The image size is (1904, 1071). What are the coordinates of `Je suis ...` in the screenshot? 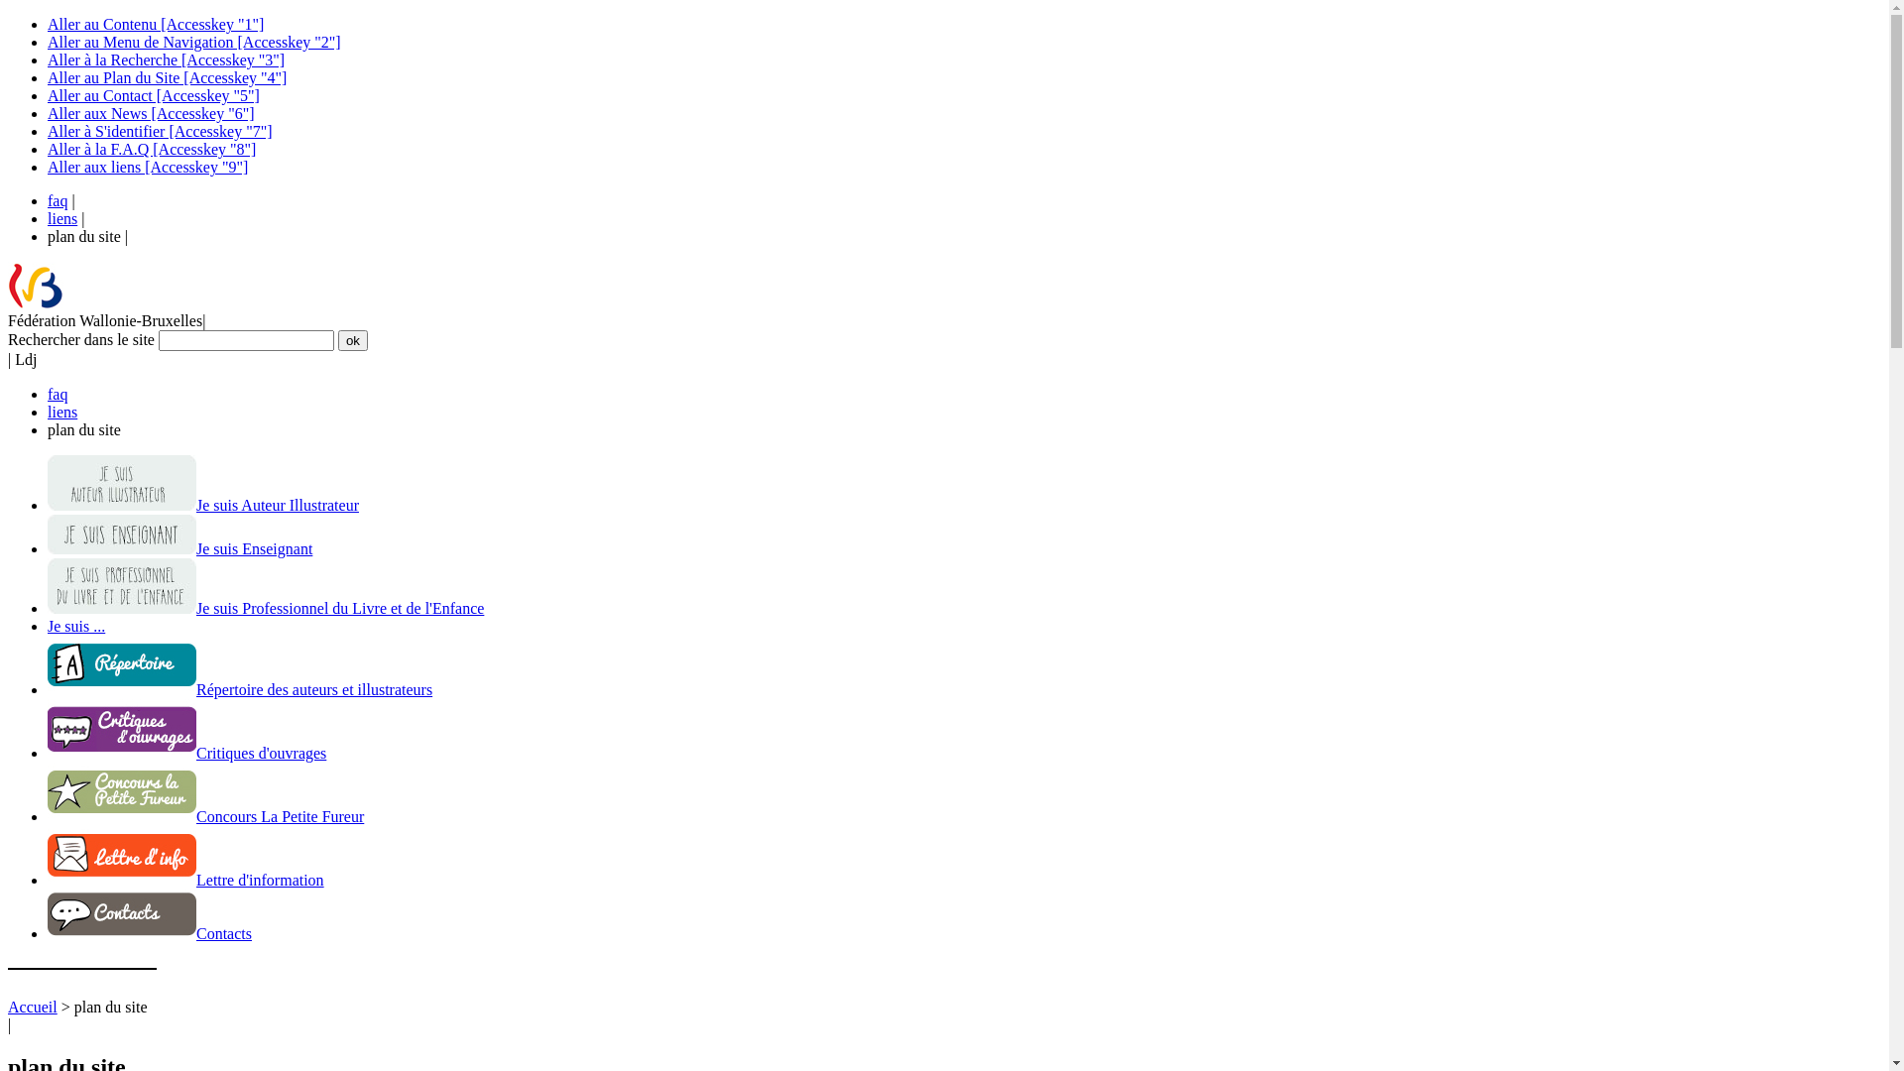 It's located at (76, 627).